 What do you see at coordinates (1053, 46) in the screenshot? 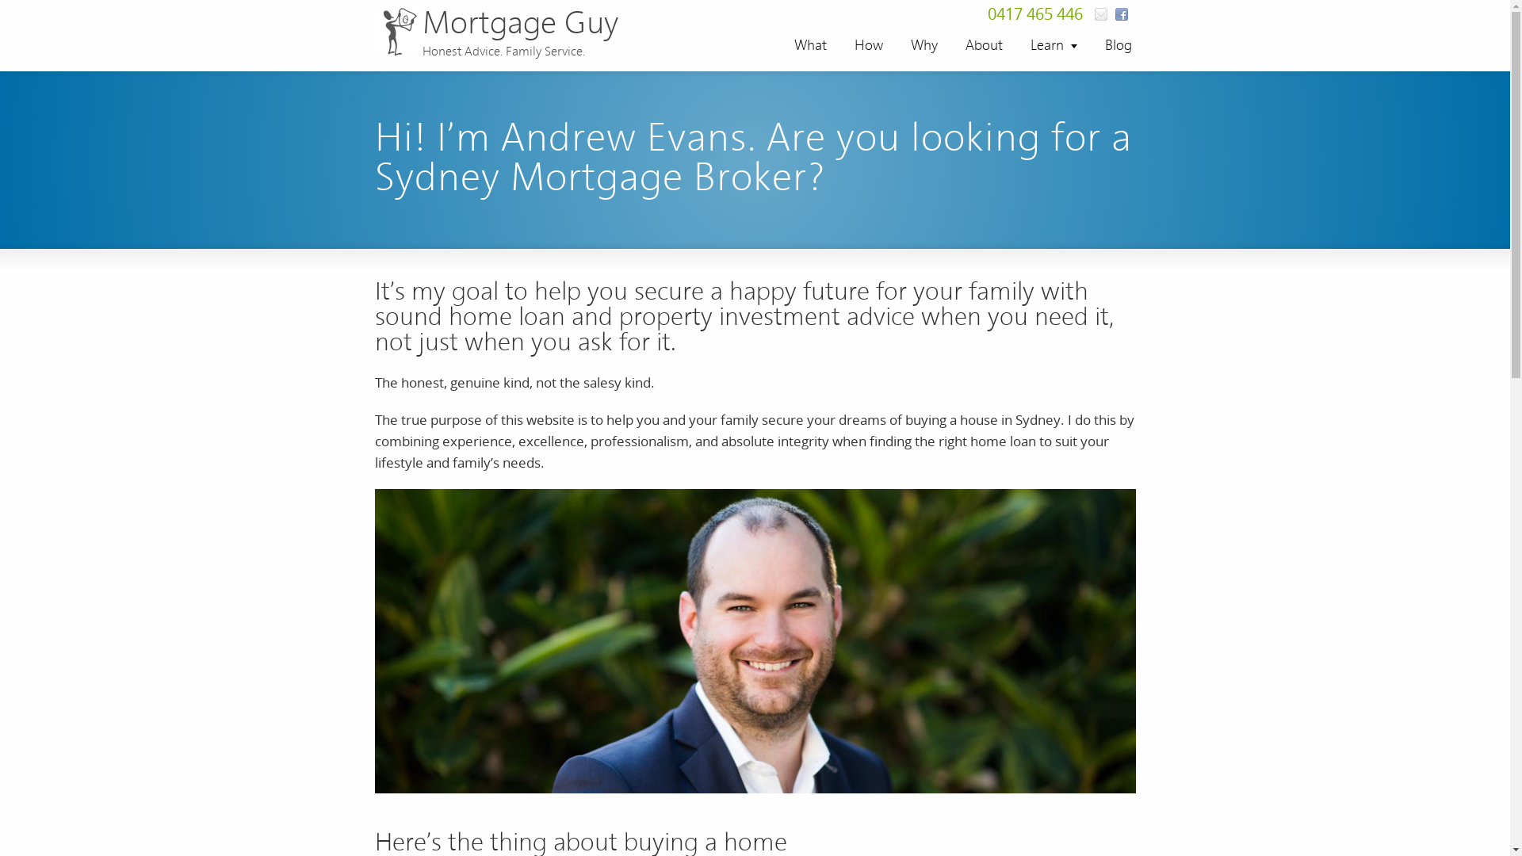
I see `Learn` at bounding box center [1053, 46].